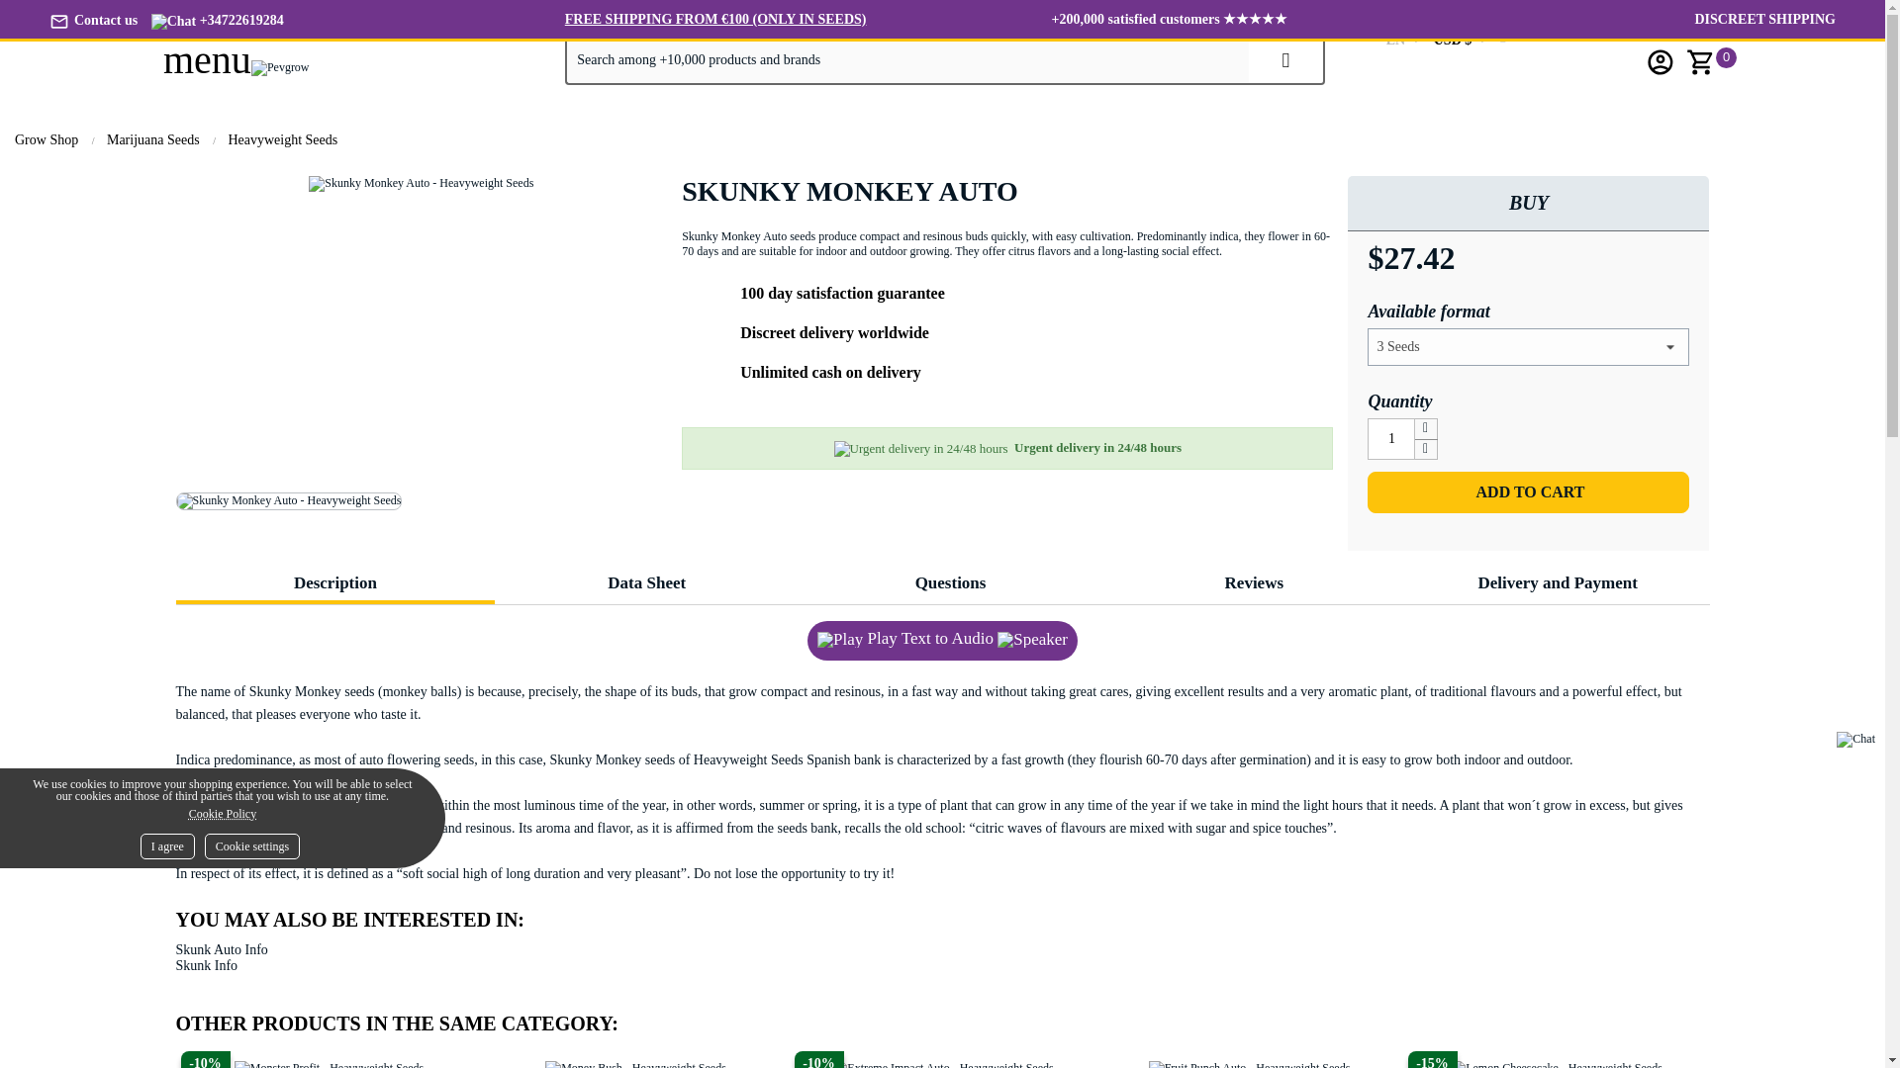 This screenshot has height=1068, width=1900. I want to click on Skunk Info, so click(208, 965).